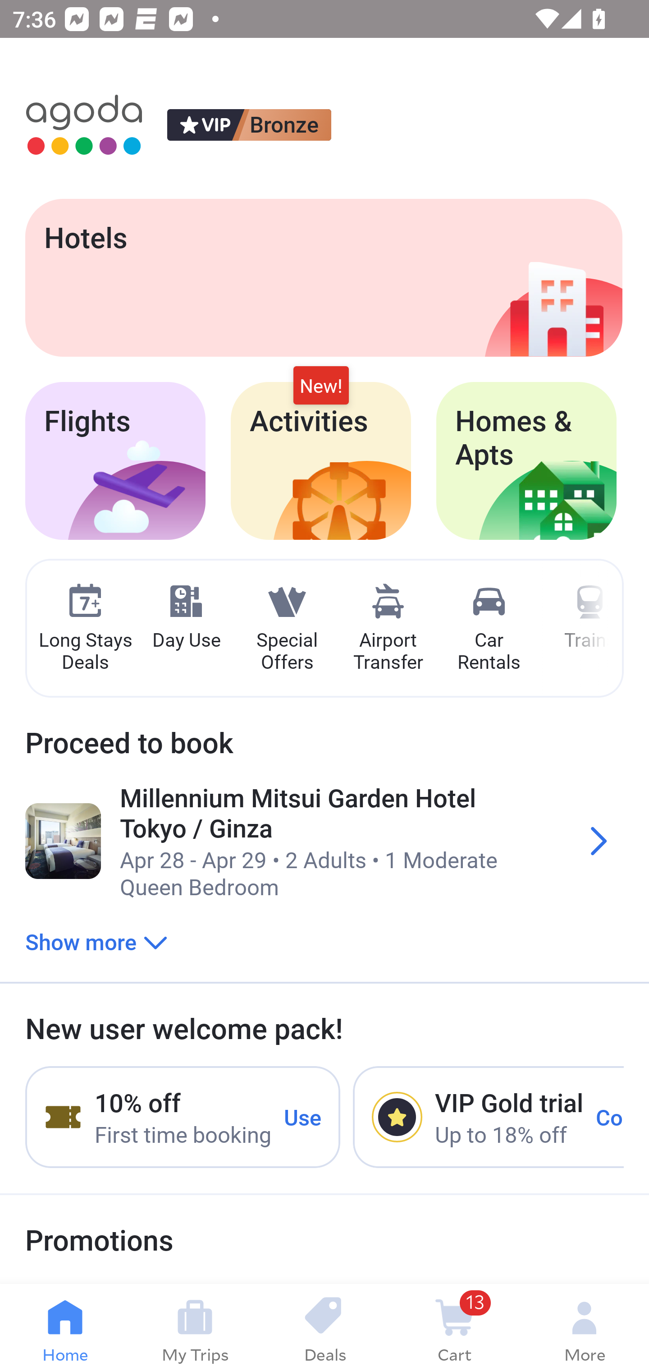  I want to click on New!, so click(321, 386).